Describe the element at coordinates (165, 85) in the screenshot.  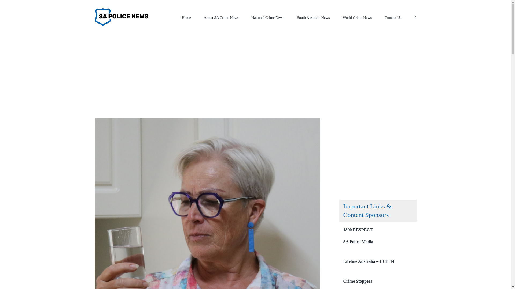
I see `Home` at that location.